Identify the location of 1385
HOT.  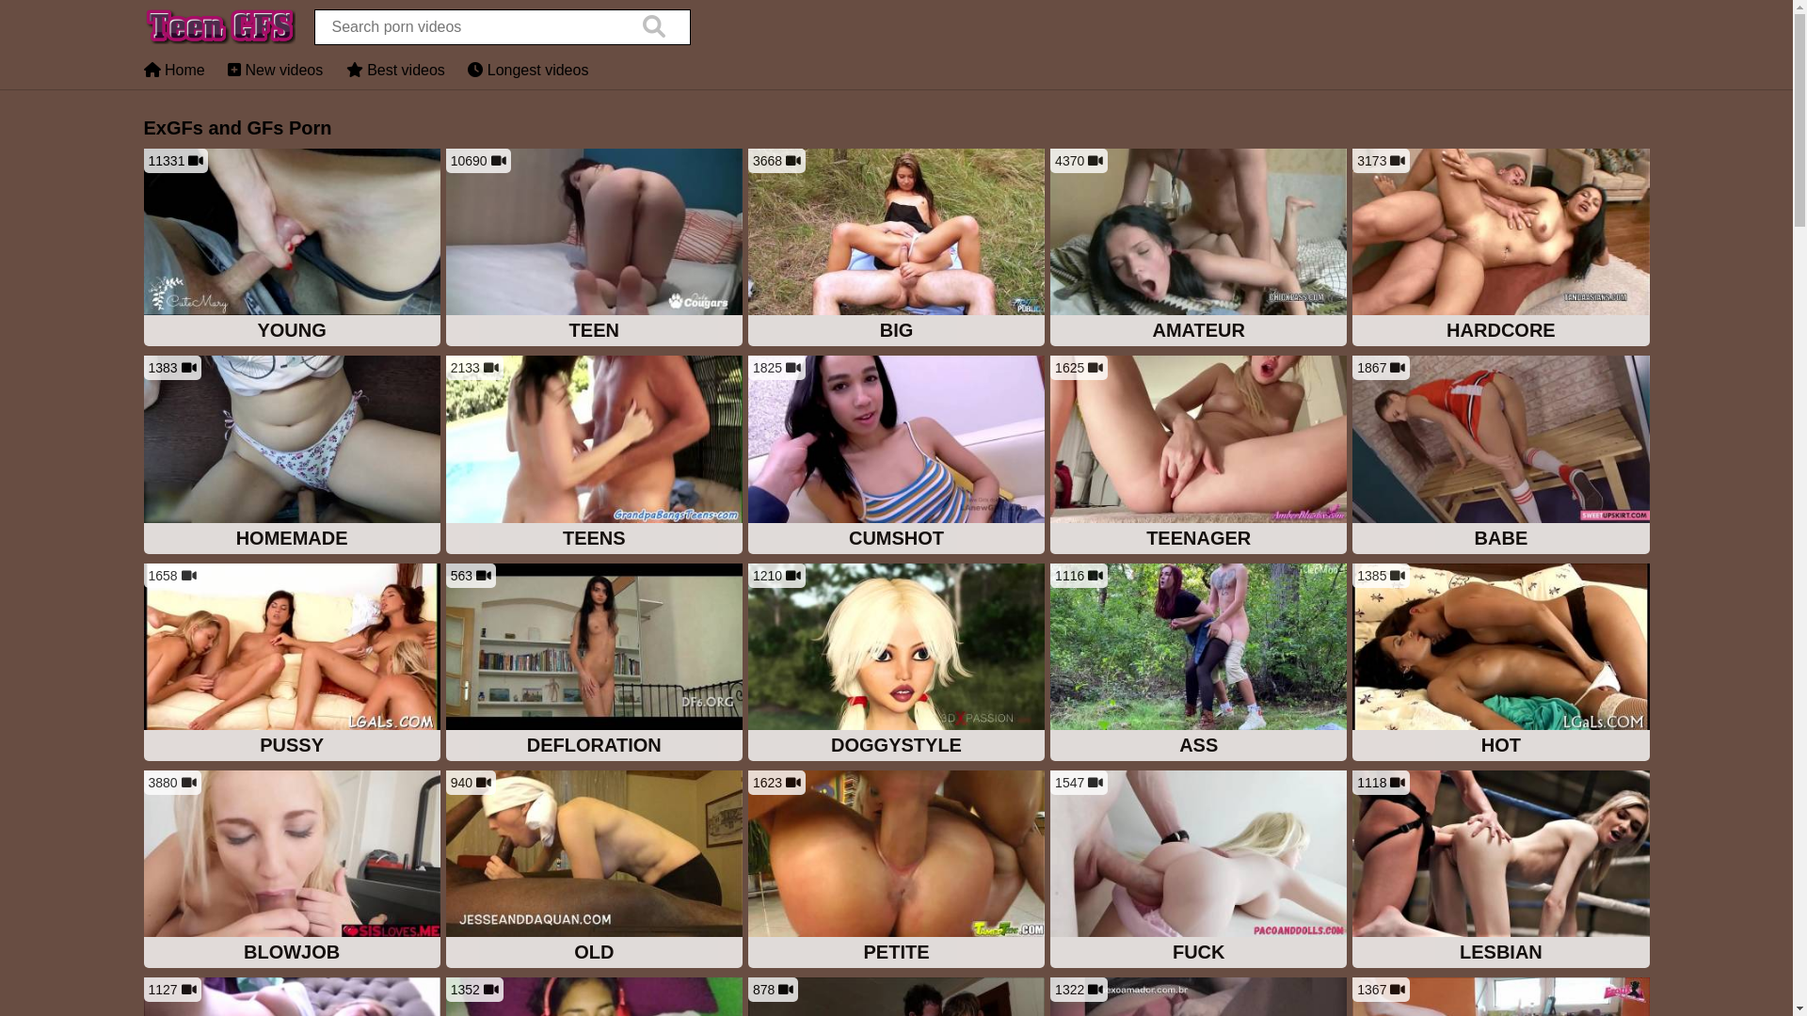
(1500, 664).